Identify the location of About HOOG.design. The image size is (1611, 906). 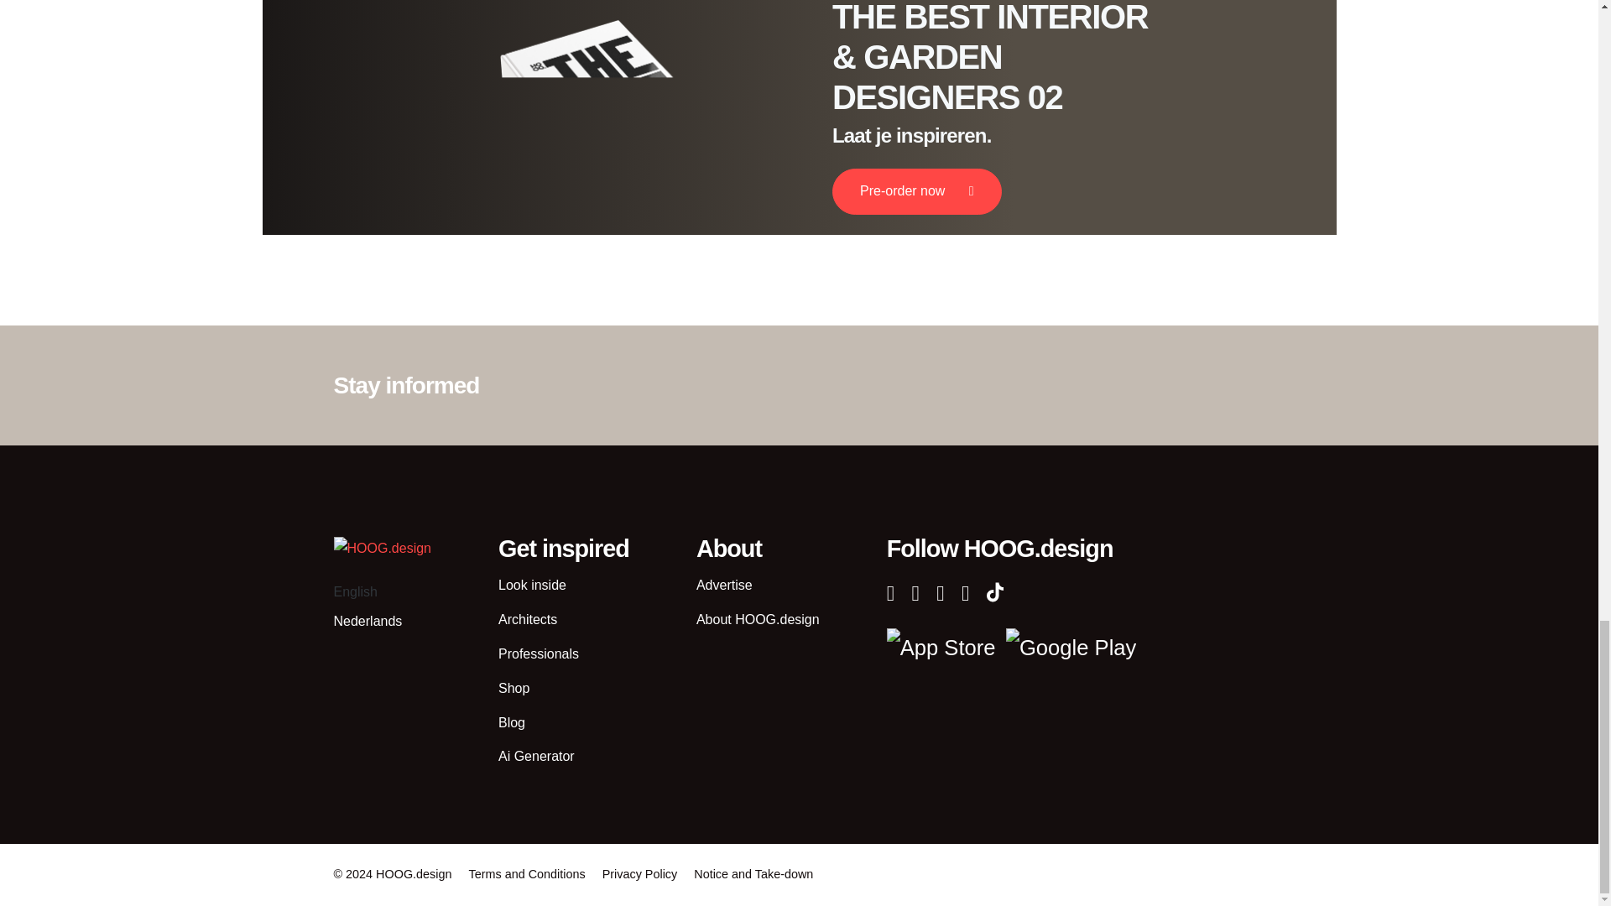
(758, 619).